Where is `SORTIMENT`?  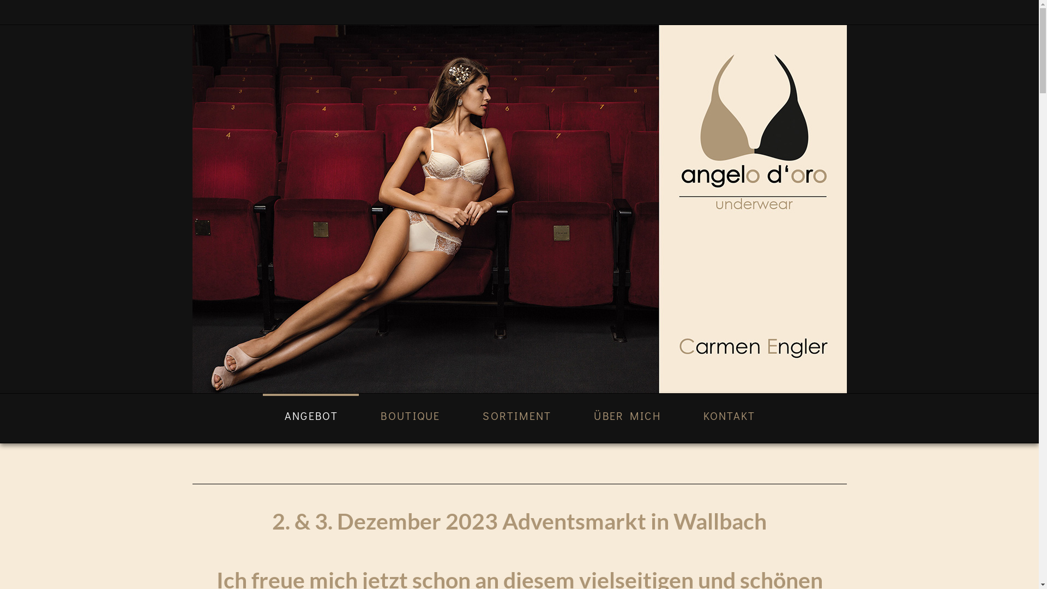 SORTIMENT is located at coordinates (516, 418).